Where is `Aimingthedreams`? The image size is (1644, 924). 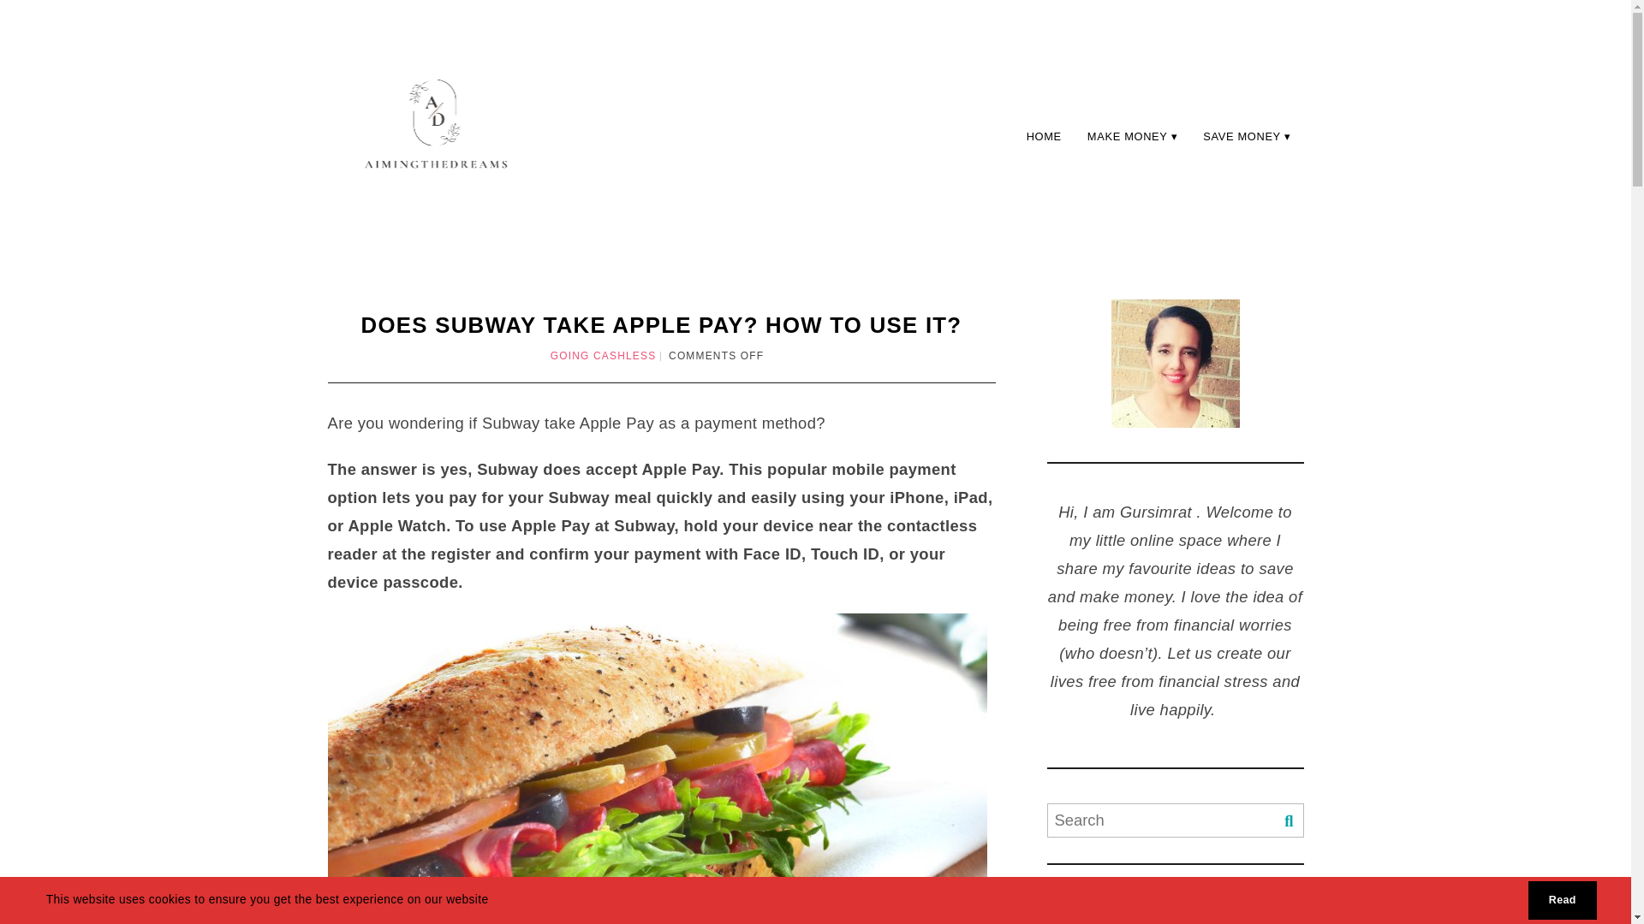
Aimingthedreams is located at coordinates (433, 132).